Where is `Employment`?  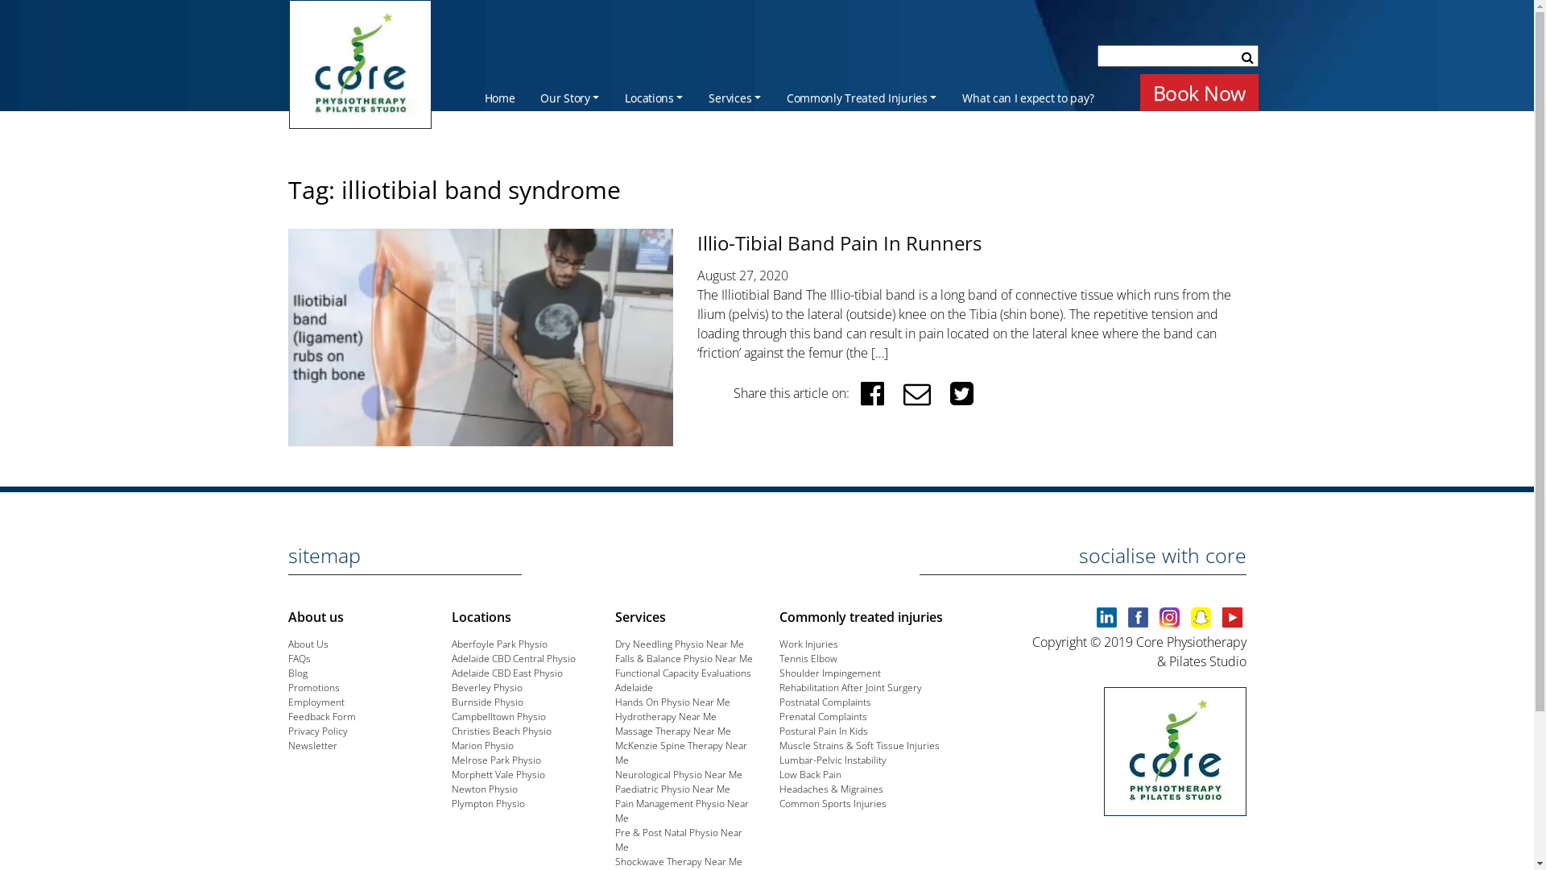 Employment is located at coordinates (316, 702).